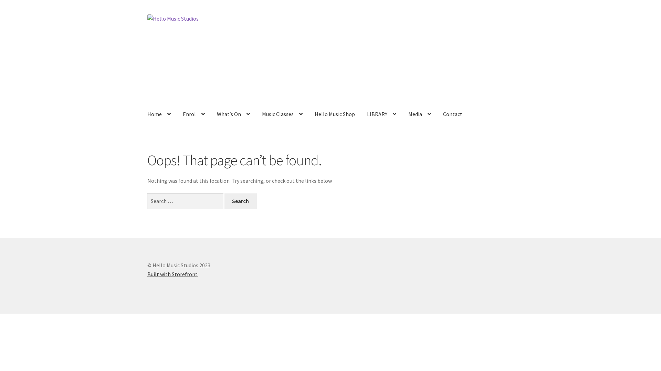 The image size is (661, 371). What do you see at coordinates (420, 115) in the screenshot?
I see `Media` at bounding box center [420, 115].